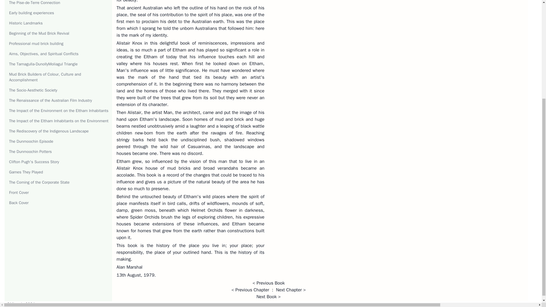  I want to click on The Dunmoochin Episode, so click(31, 142).